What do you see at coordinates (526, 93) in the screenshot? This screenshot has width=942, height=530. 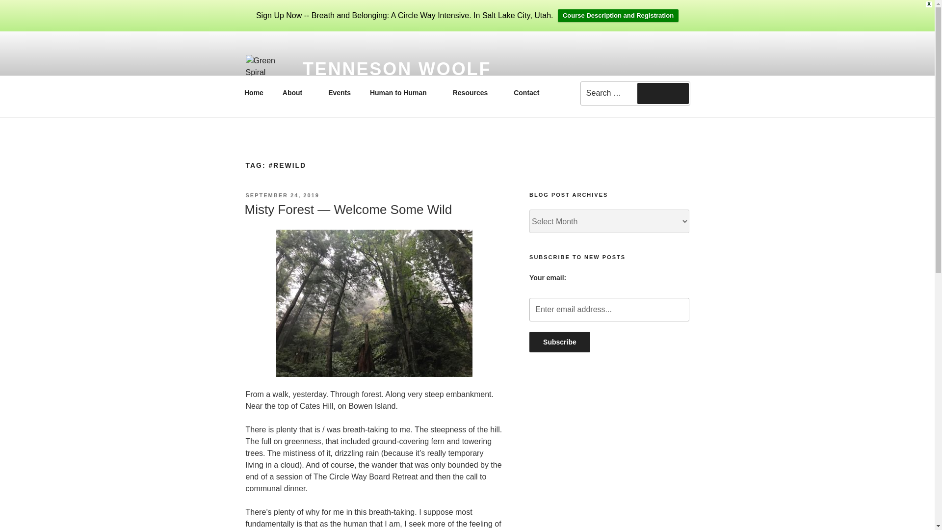 I see `Contact` at bounding box center [526, 93].